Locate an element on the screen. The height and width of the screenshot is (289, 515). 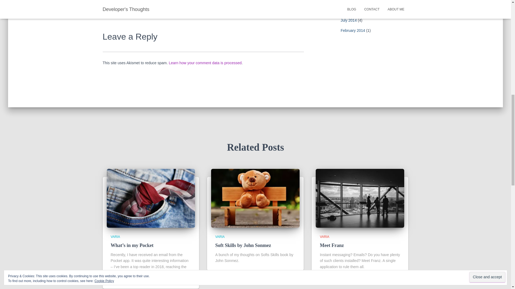
January 2015 is located at coordinates (352, 10).